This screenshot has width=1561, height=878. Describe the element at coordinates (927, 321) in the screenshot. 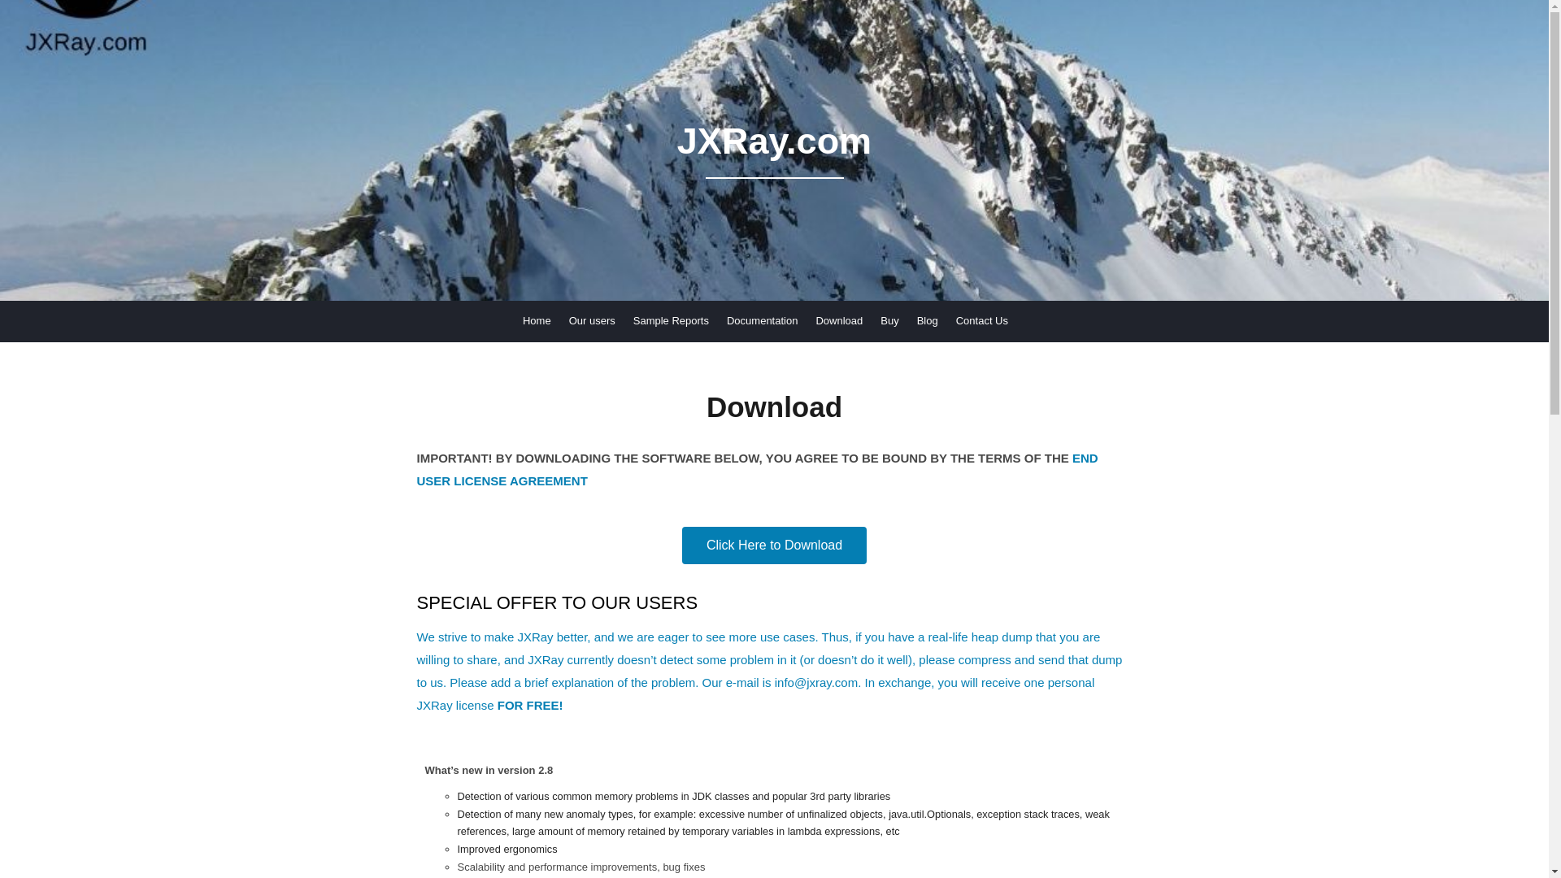

I see `Blog` at that location.